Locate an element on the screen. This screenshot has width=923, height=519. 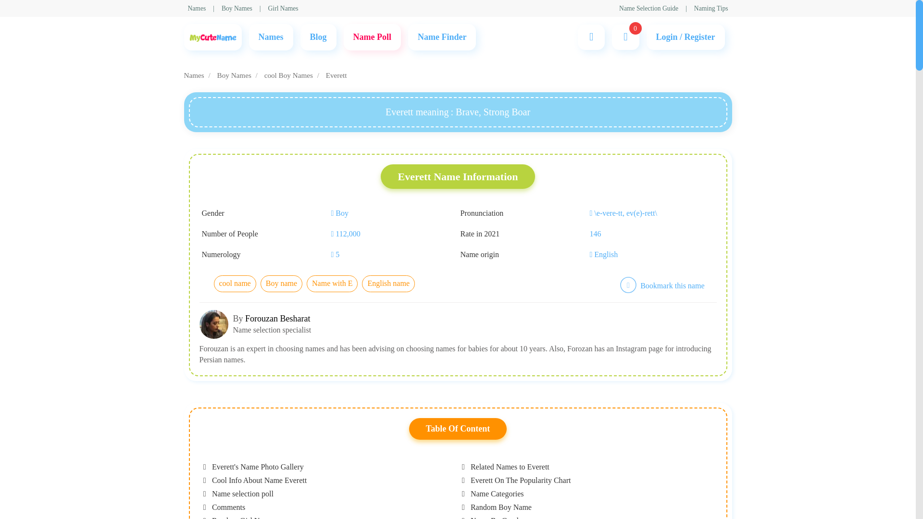
Blog is located at coordinates (318, 37).